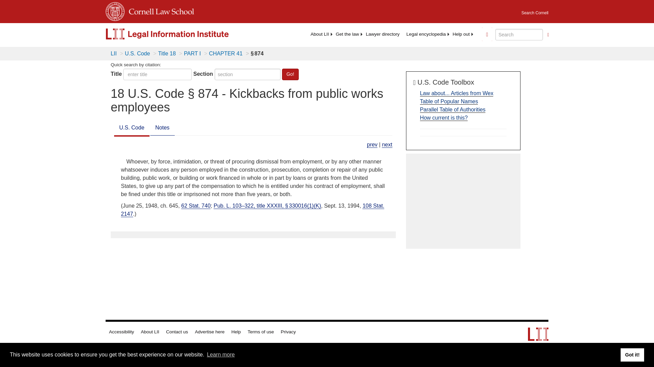  Describe the element at coordinates (159, 10) in the screenshot. I see `Cornell Law School` at that location.